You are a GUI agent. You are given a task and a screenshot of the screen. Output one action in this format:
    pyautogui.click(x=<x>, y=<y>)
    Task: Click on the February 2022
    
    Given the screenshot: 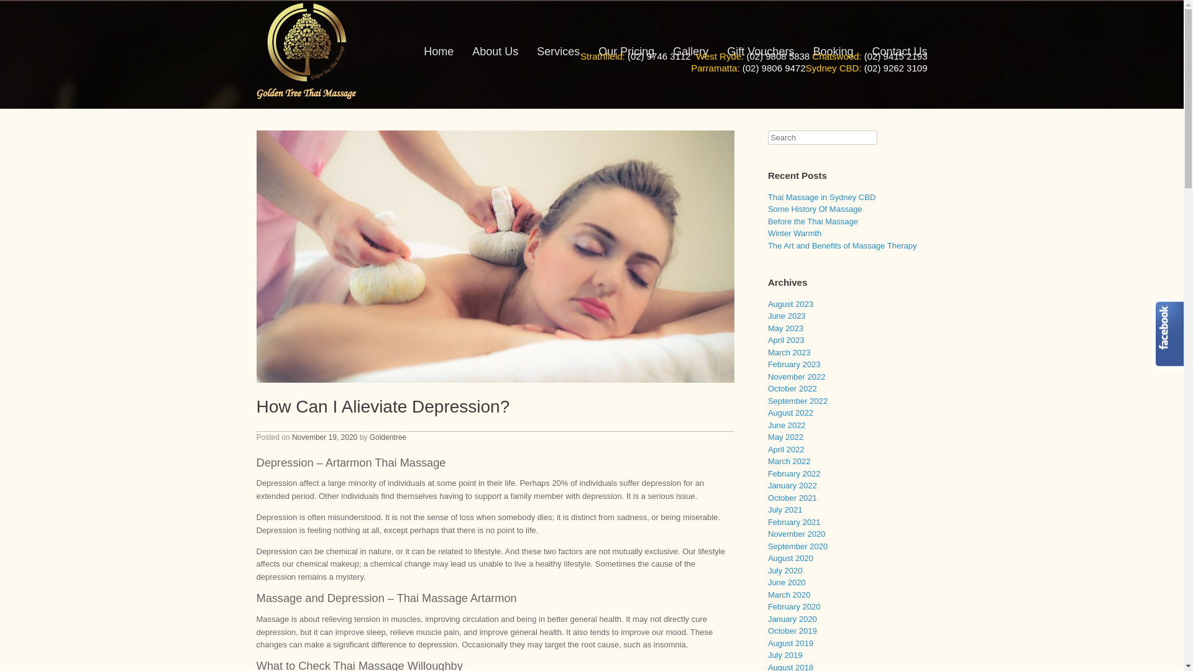 What is the action you would take?
    pyautogui.click(x=794, y=473)
    